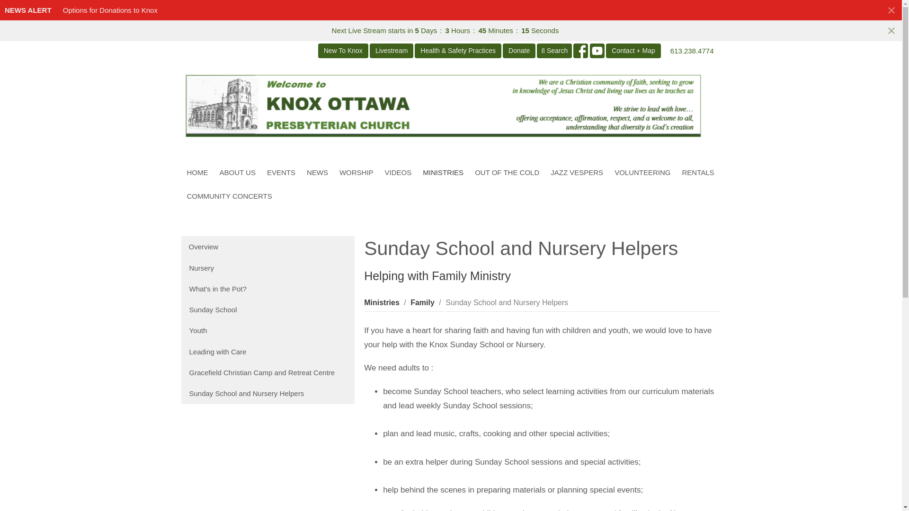 This screenshot has width=909, height=511. What do you see at coordinates (554, 51) in the screenshot?
I see `Search` at bounding box center [554, 51].